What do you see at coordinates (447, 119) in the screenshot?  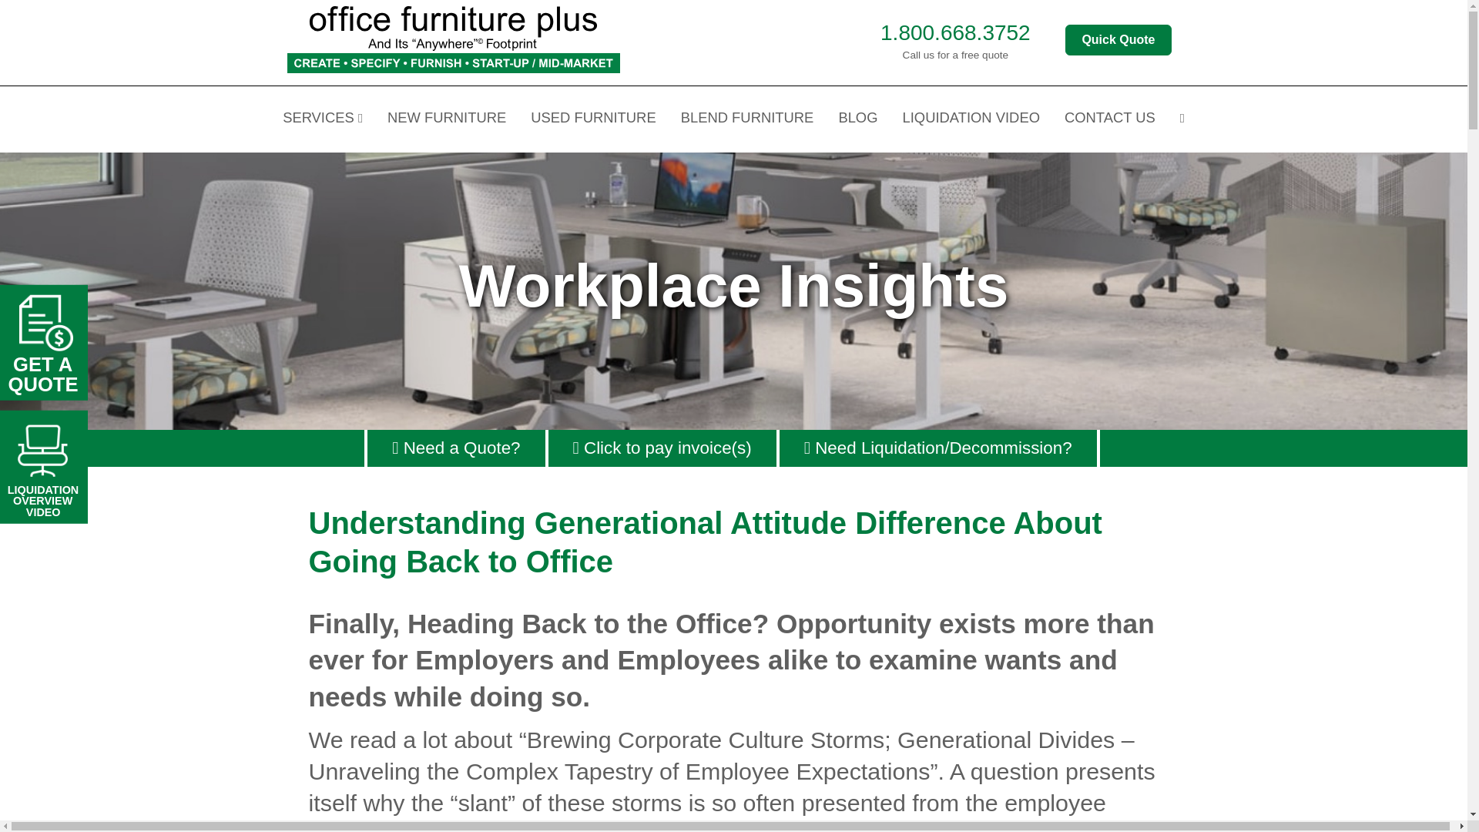 I see `NEW FURNITURE` at bounding box center [447, 119].